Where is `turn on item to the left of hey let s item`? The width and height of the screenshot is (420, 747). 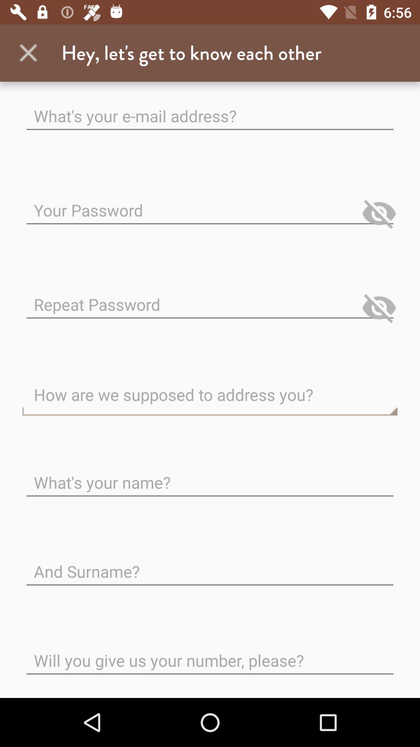 turn on item to the left of hey let s item is located at coordinates (28, 53).